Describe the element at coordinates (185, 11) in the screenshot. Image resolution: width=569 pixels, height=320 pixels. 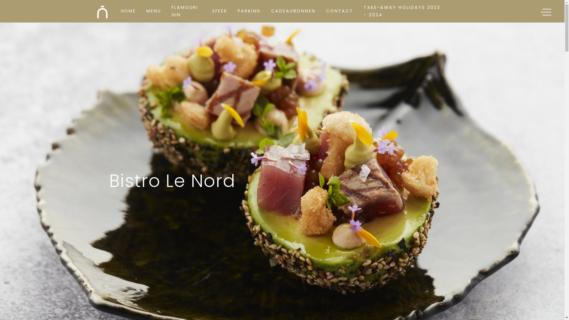
I see `FLAMOURI GIN` at that location.